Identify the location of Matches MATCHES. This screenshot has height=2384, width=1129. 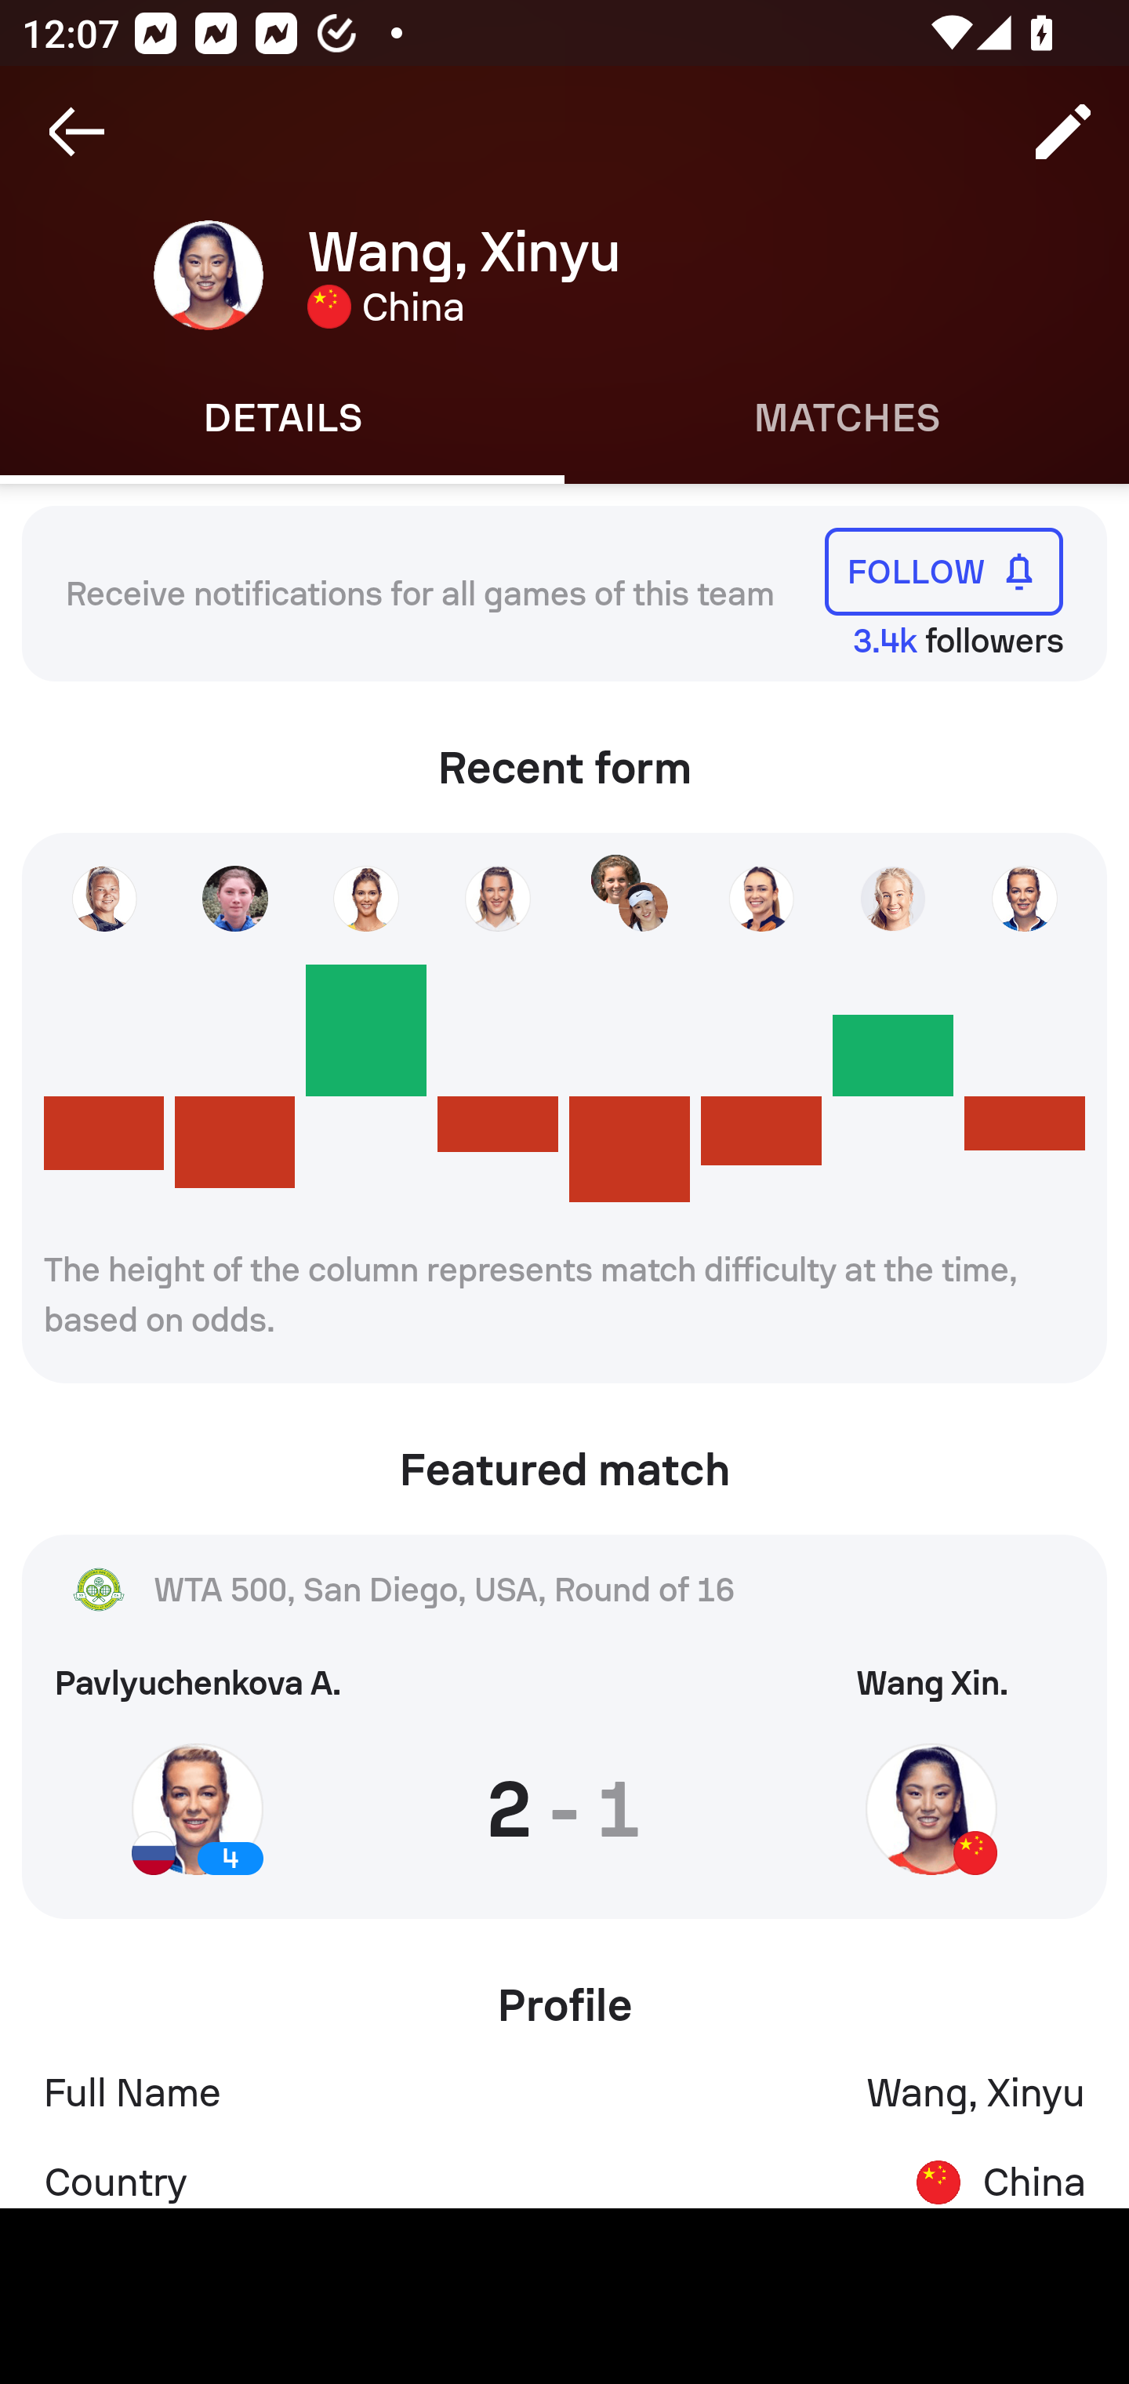
(847, 418).